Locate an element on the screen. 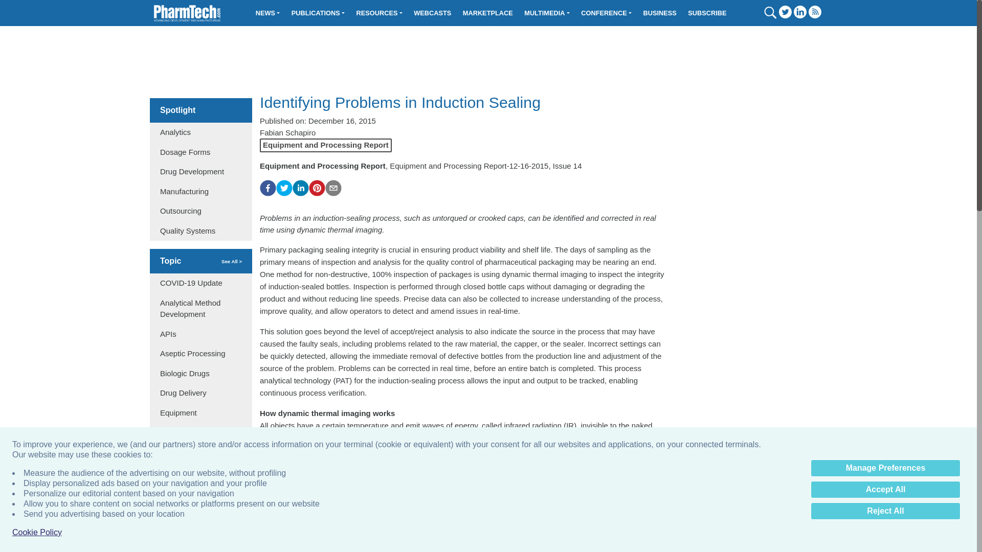 This screenshot has height=552, width=982. Cookie Policy is located at coordinates (37, 533).